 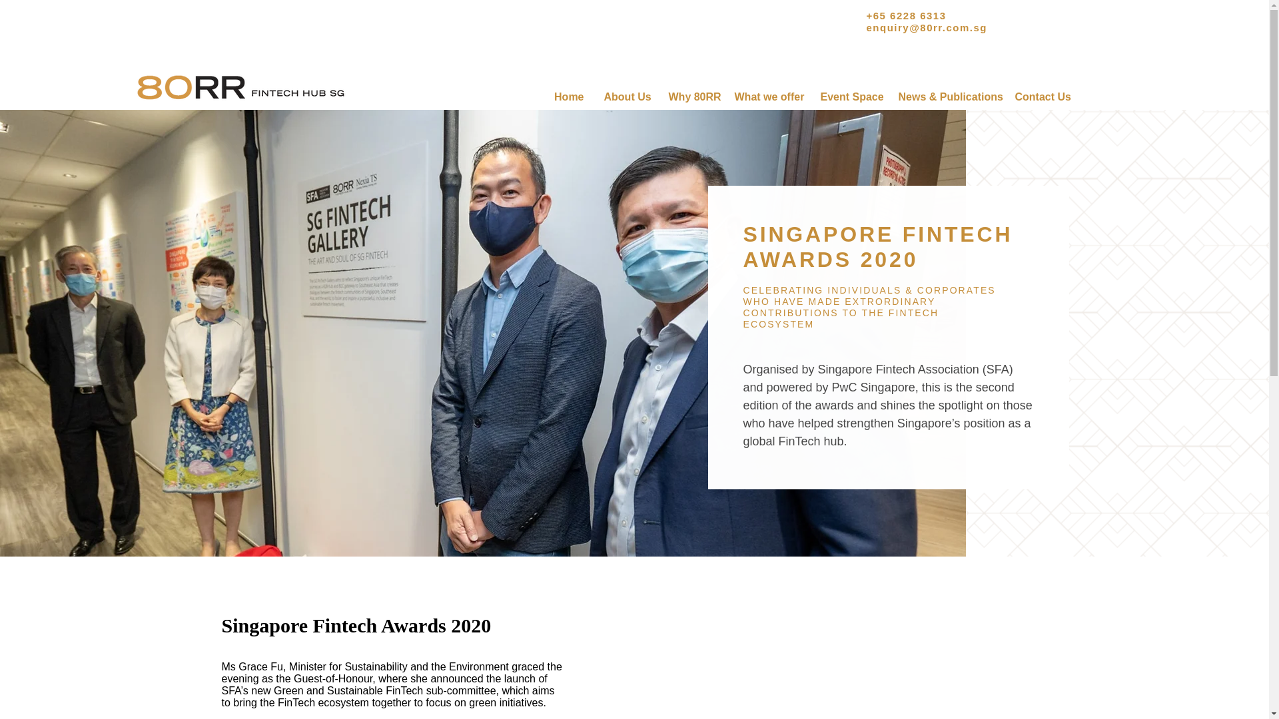 I want to click on About Us, so click(x=626, y=96).